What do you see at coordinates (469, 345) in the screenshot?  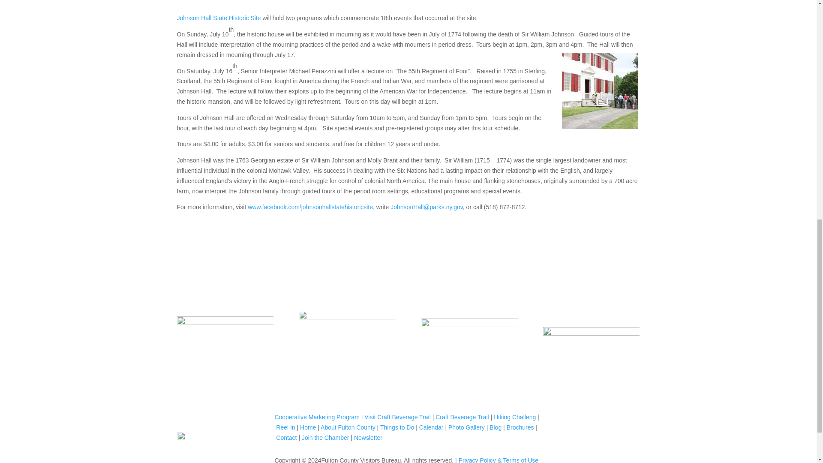 I see `PTH-Logo-Final` at bounding box center [469, 345].